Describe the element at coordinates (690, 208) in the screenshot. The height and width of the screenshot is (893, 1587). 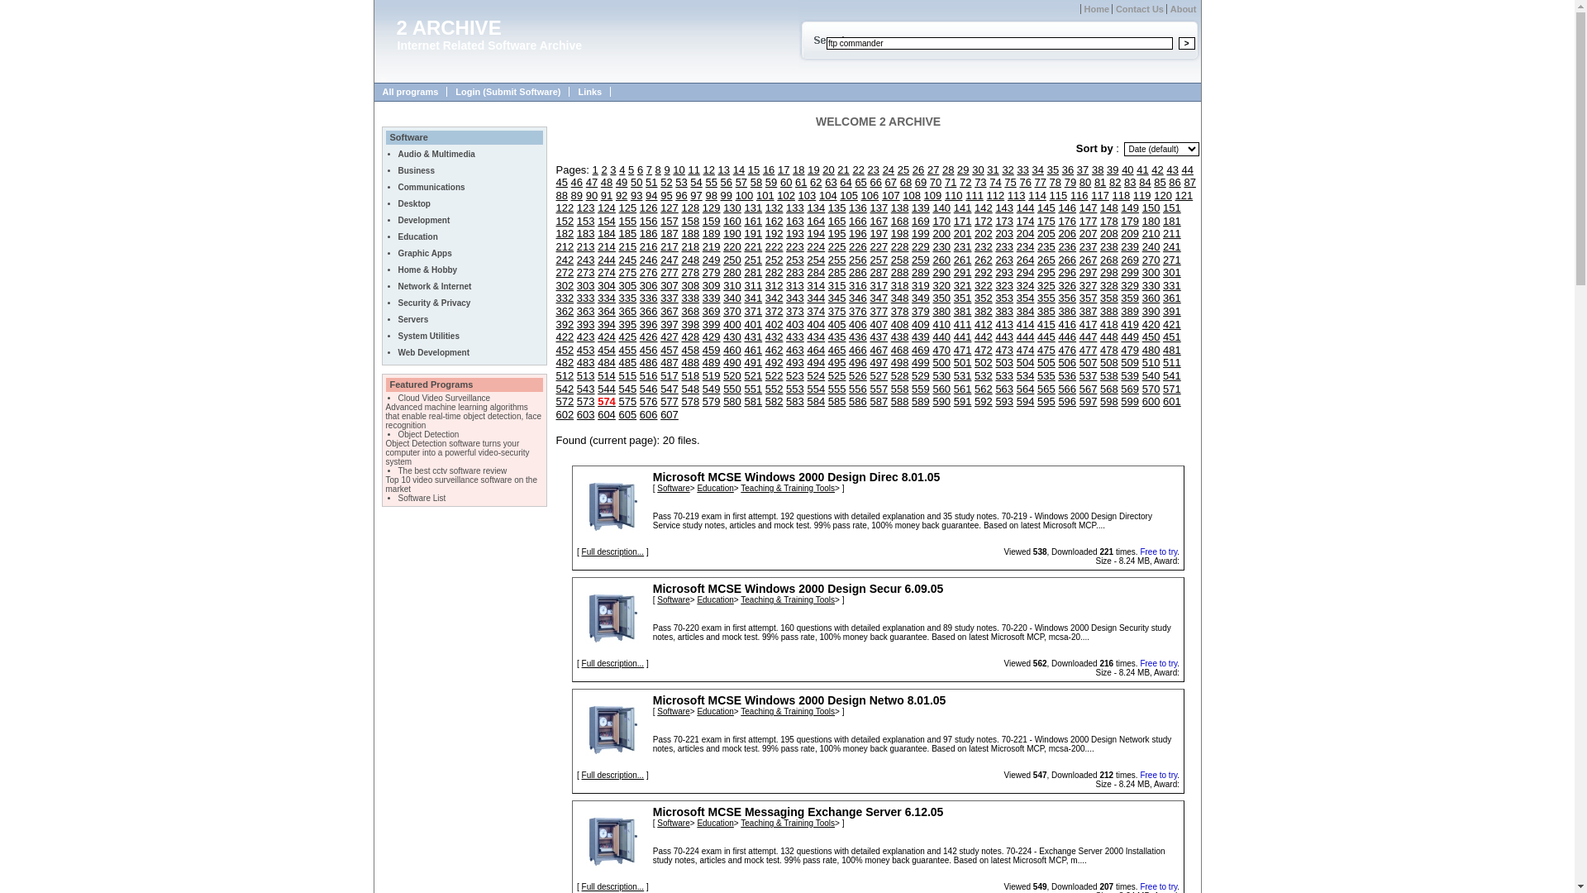
I see `128` at that location.